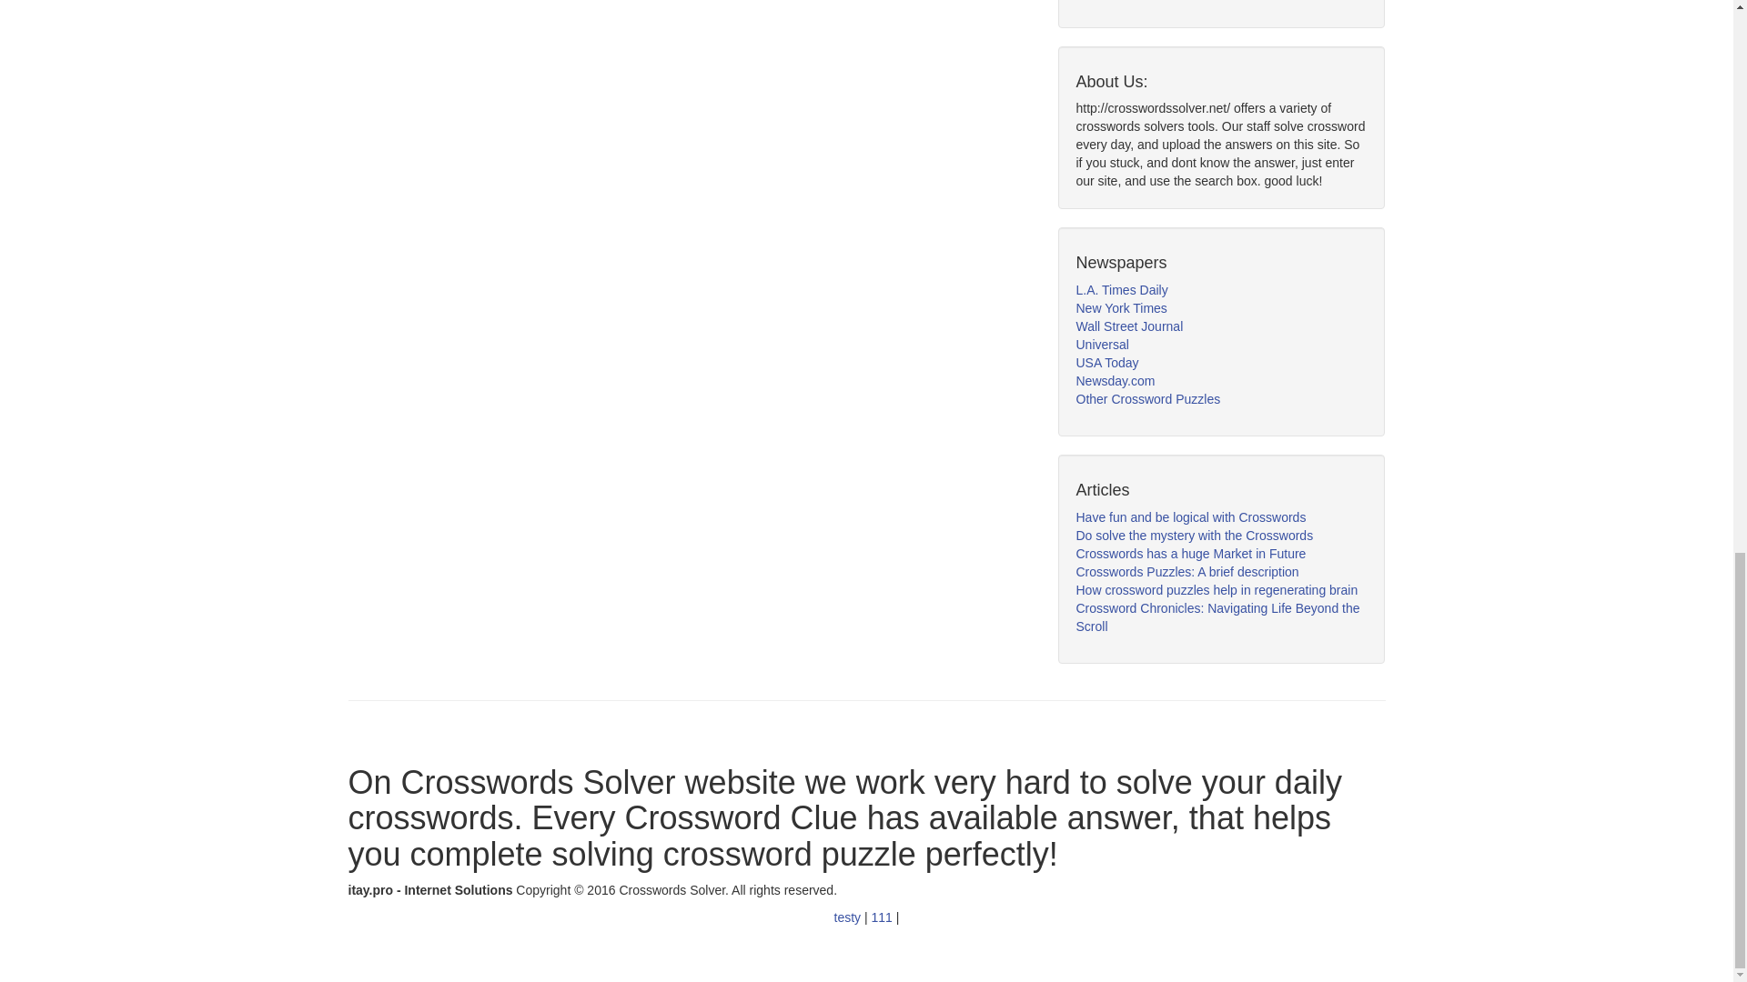 The image size is (1747, 982). Describe the element at coordinates (1190, 553) in the screenshot. I see `Crosswords has a huge Market in Future` at that location.